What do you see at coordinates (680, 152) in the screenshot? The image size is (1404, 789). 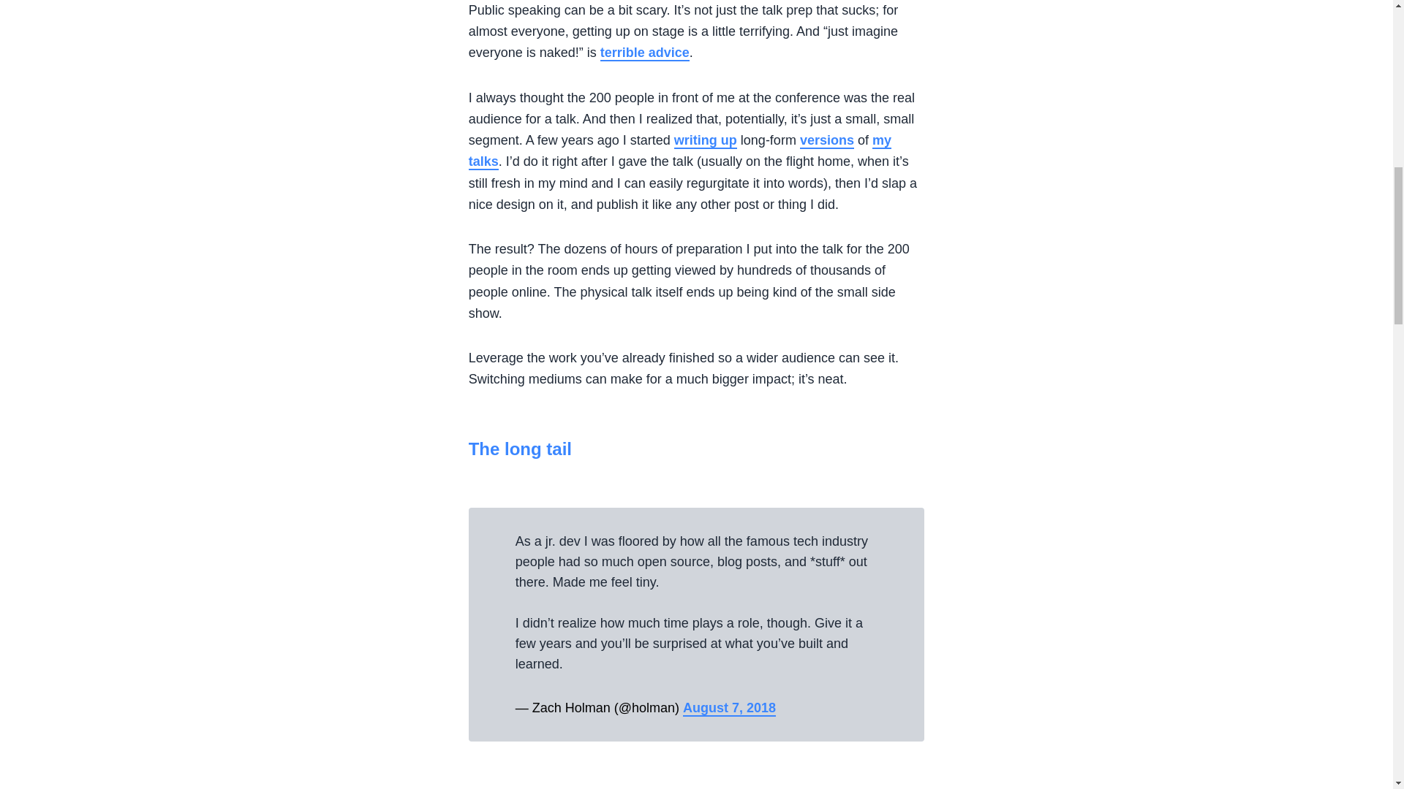 I see `my talks` at bounding box center [680, 152].